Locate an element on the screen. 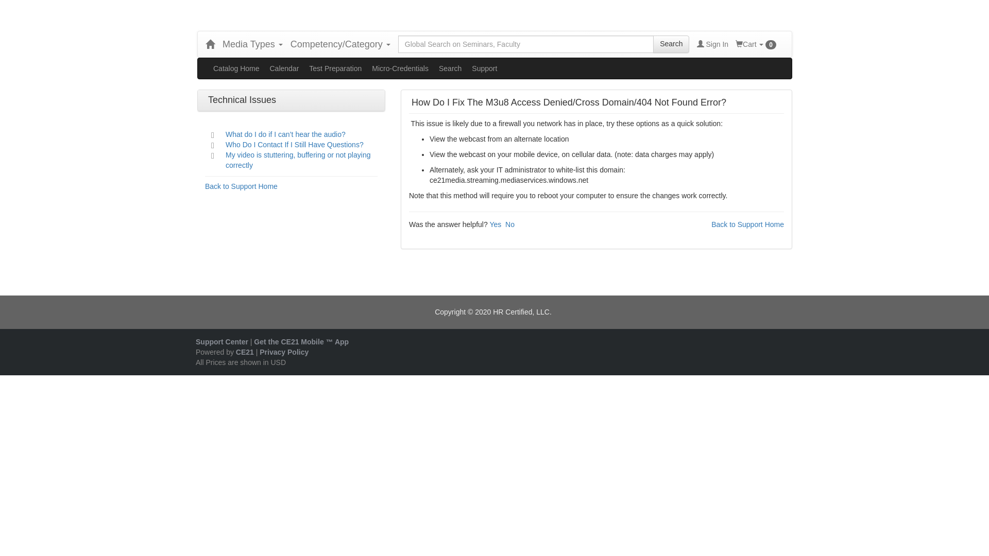 The width and height of the screenshot is (989, 556). Media Types is located at coordinates (252, 44).